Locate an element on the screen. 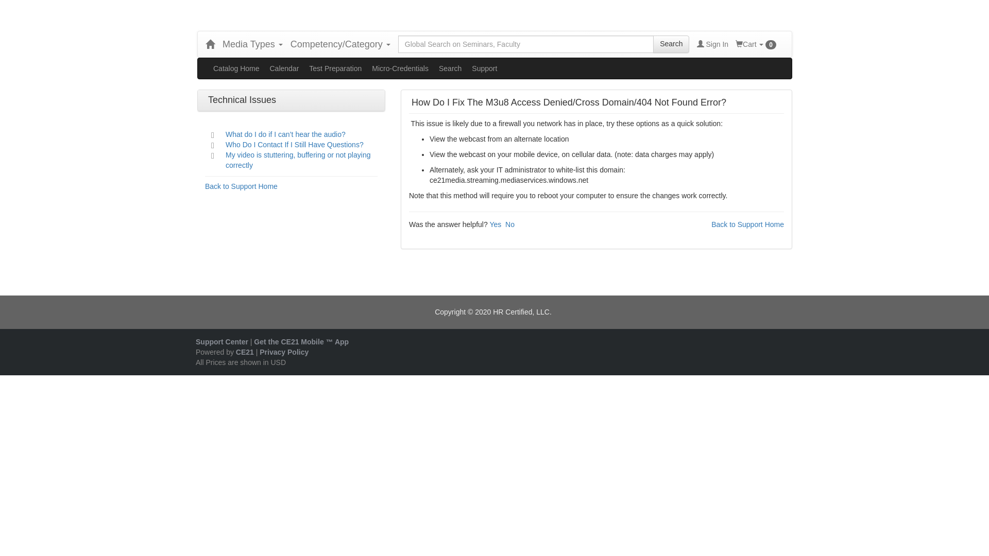 The width and height of the screenshot is (989, 556). Media Types is located at coordinates (252, 44).